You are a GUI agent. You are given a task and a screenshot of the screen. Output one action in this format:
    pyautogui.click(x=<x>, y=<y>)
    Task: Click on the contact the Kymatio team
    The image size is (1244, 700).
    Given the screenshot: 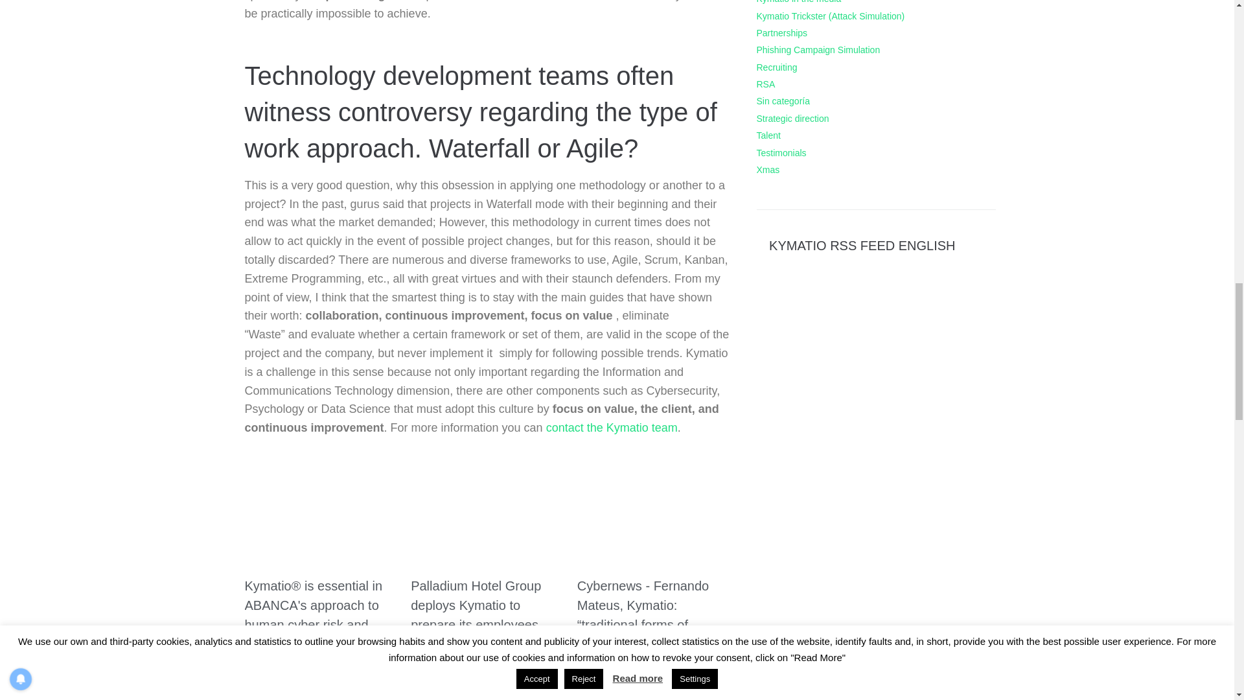 What is the action you would take?
    pyautogui.click(x=612, y=428)
    